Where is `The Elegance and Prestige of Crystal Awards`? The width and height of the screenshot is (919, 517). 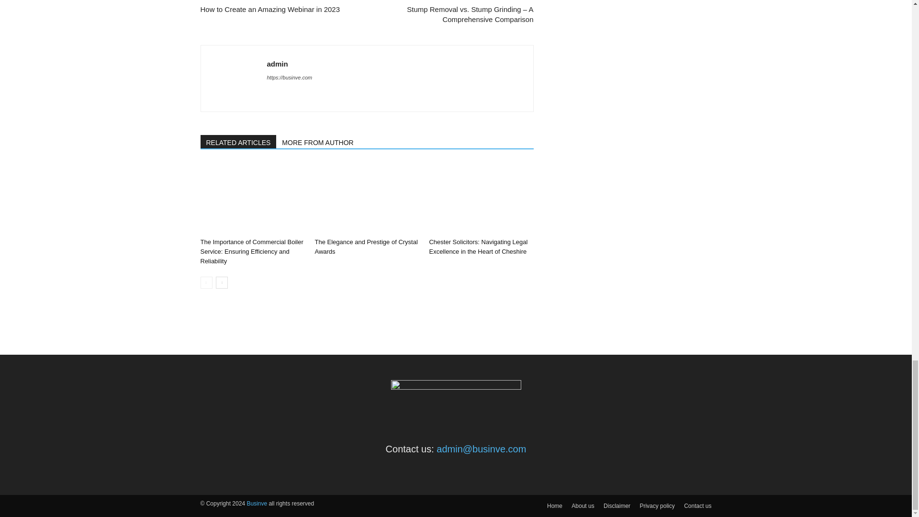
The Elegance and Prestige of Crystal Awards is located at coordinates (366, 247).